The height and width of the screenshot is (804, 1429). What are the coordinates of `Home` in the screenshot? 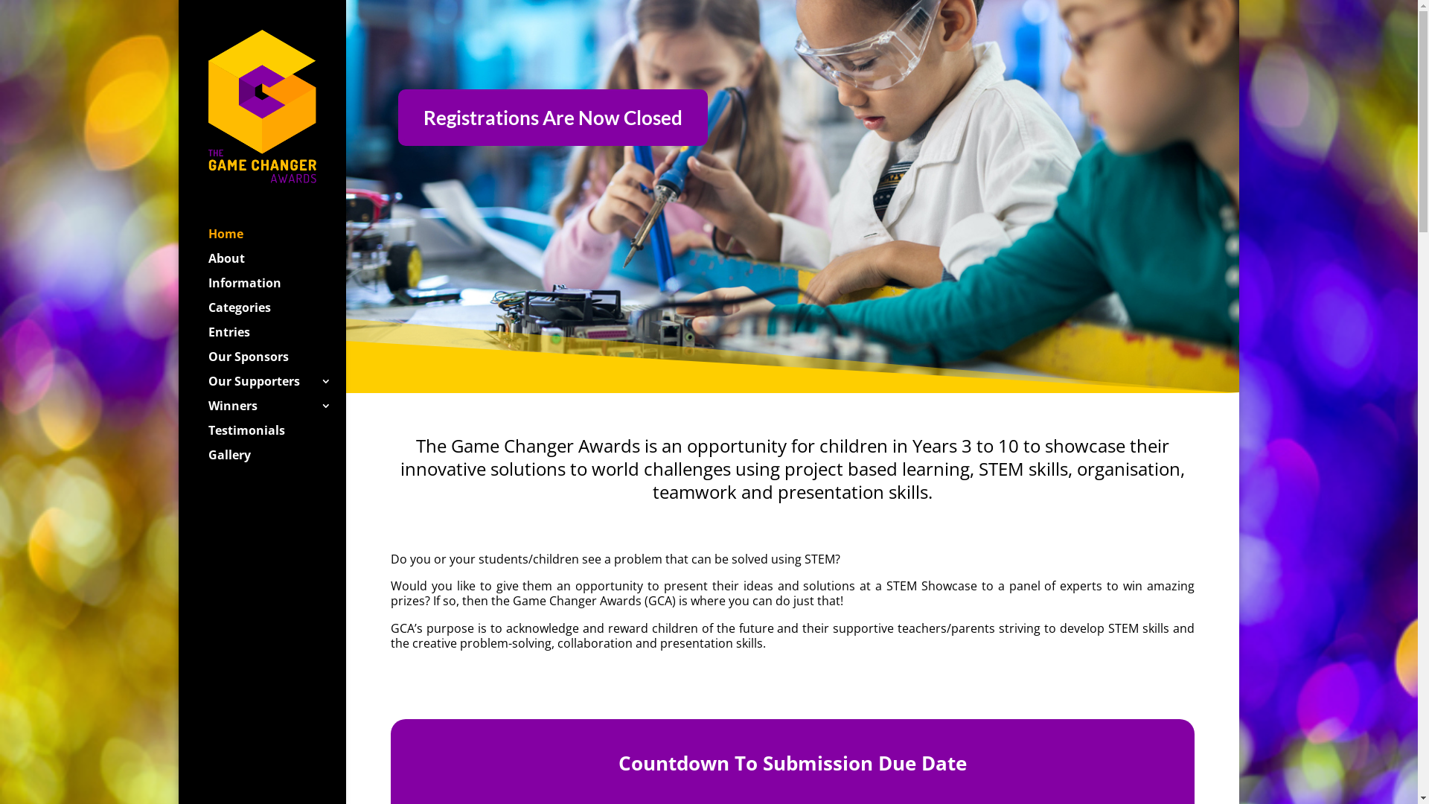 It's located at (277, 241).